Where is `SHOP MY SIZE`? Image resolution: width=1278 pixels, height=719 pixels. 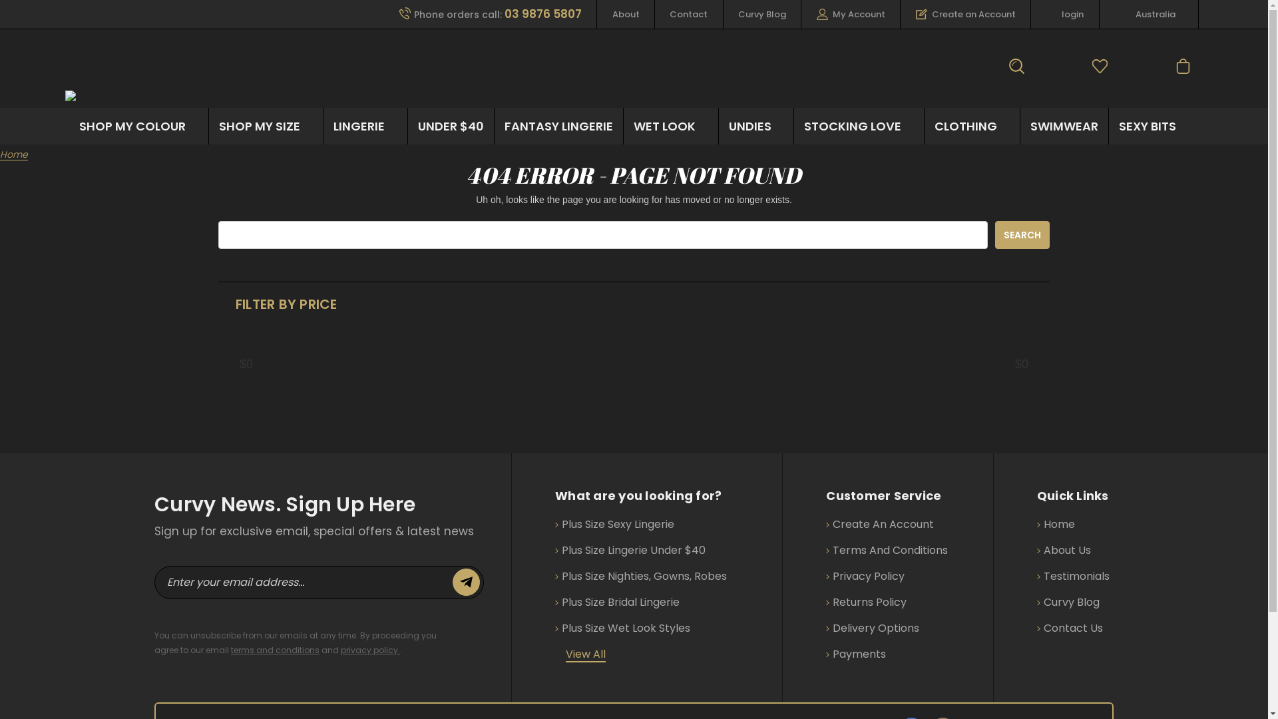
SHOP MY SIZE is located at coordinates (266, 126).